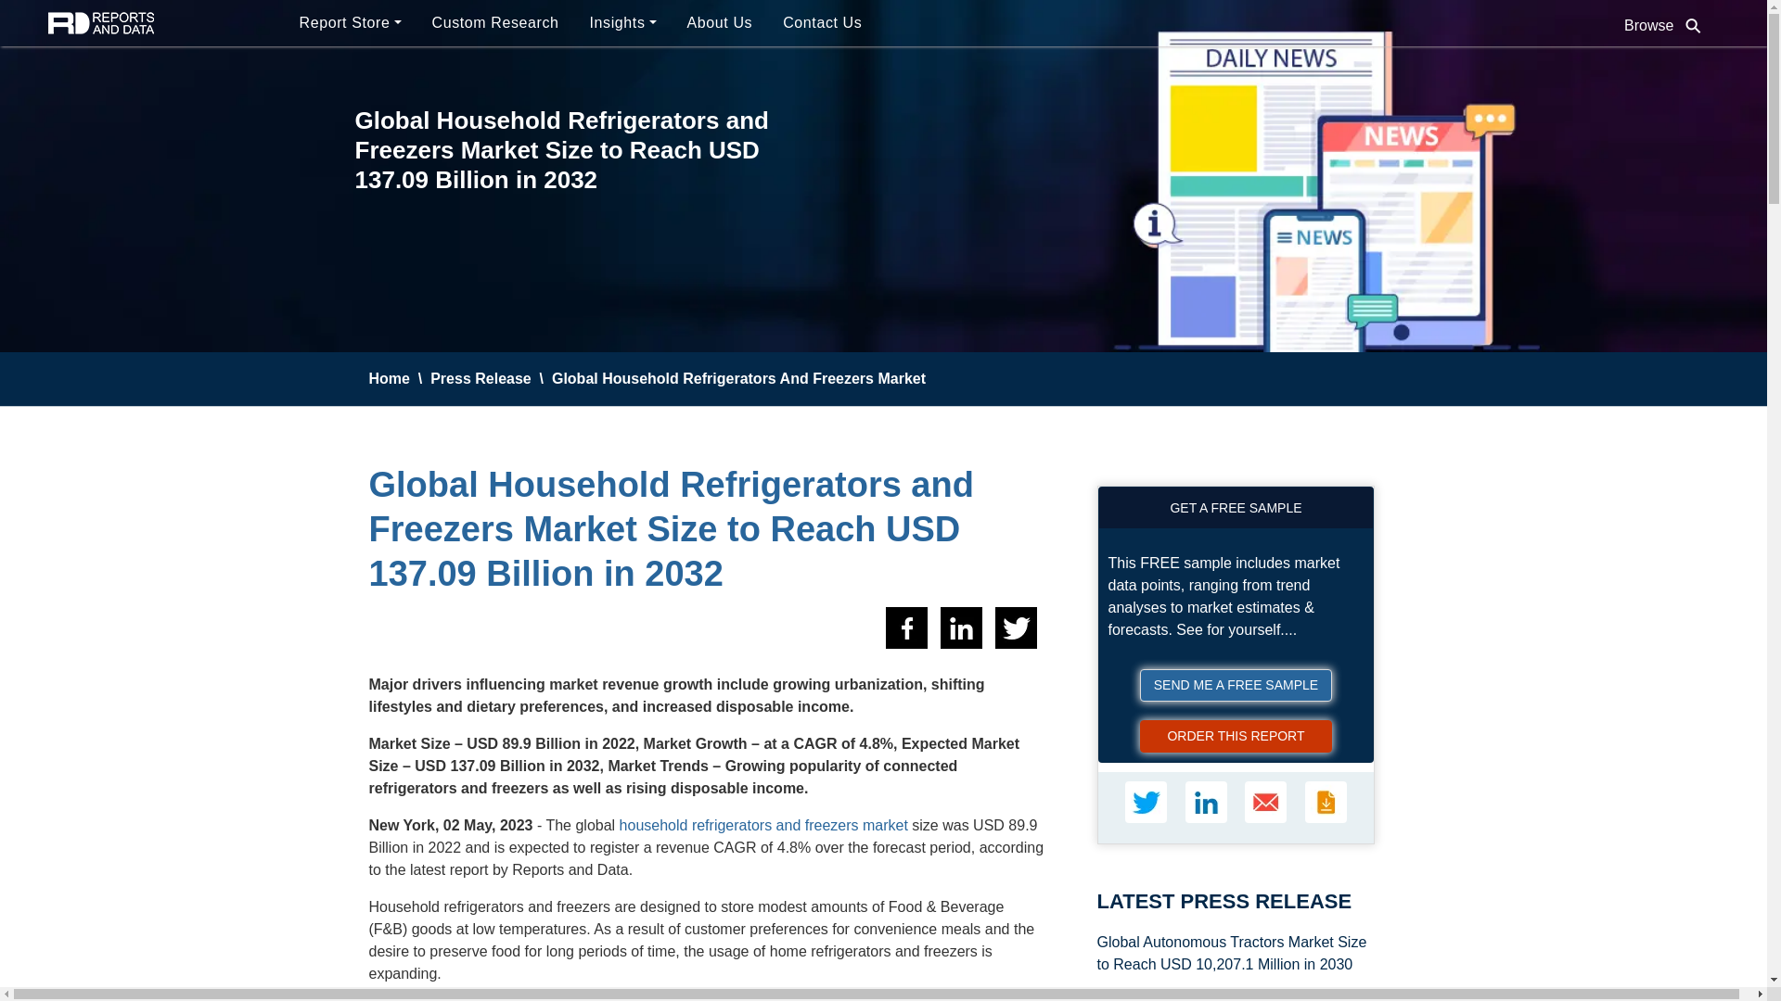 Image resolution: width=1781 pixels, height=1001 pixels. What do you see at coordinates (764, 825) in the screenshot?
I see `household refrigerators and freezers market` at bounding box center [764, 825].